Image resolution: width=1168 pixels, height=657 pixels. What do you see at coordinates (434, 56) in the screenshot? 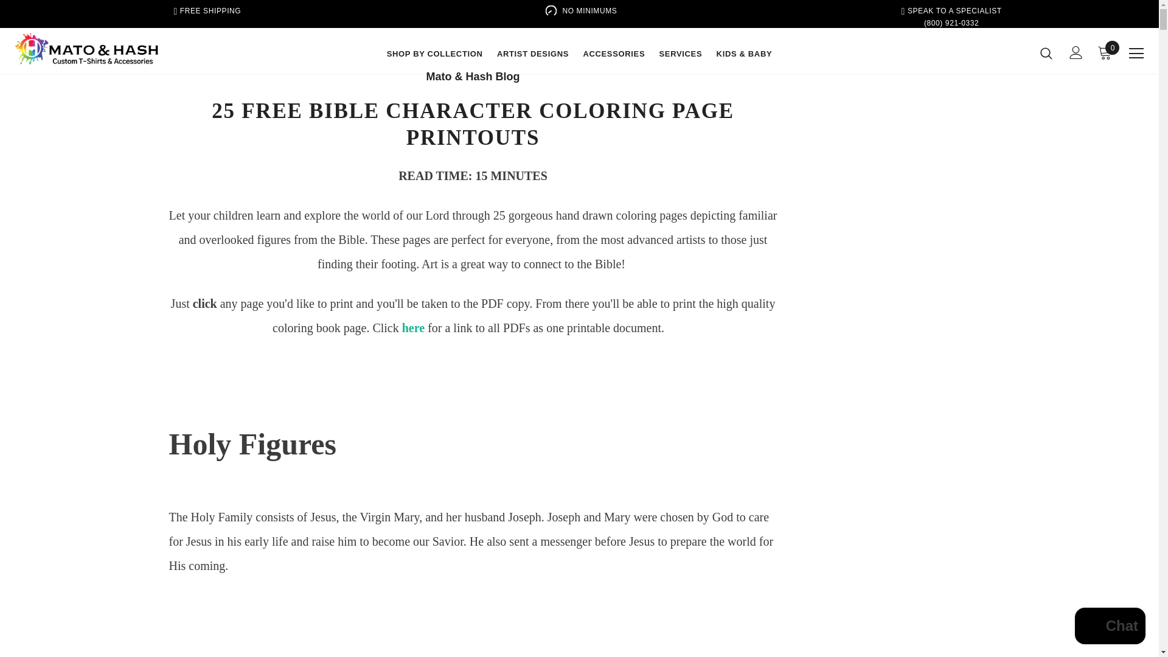
I see `SHOP BY COLLECTION` at bounding box center [434, 56].